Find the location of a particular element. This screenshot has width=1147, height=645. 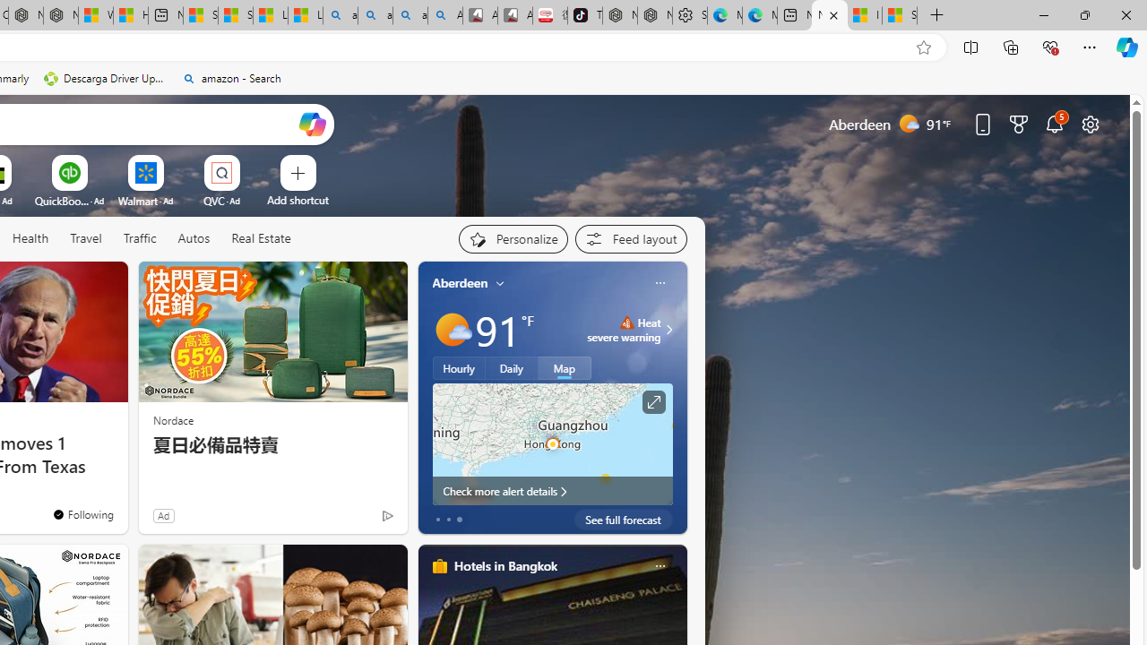

Click to see more information is located at coordinates (652, 402).